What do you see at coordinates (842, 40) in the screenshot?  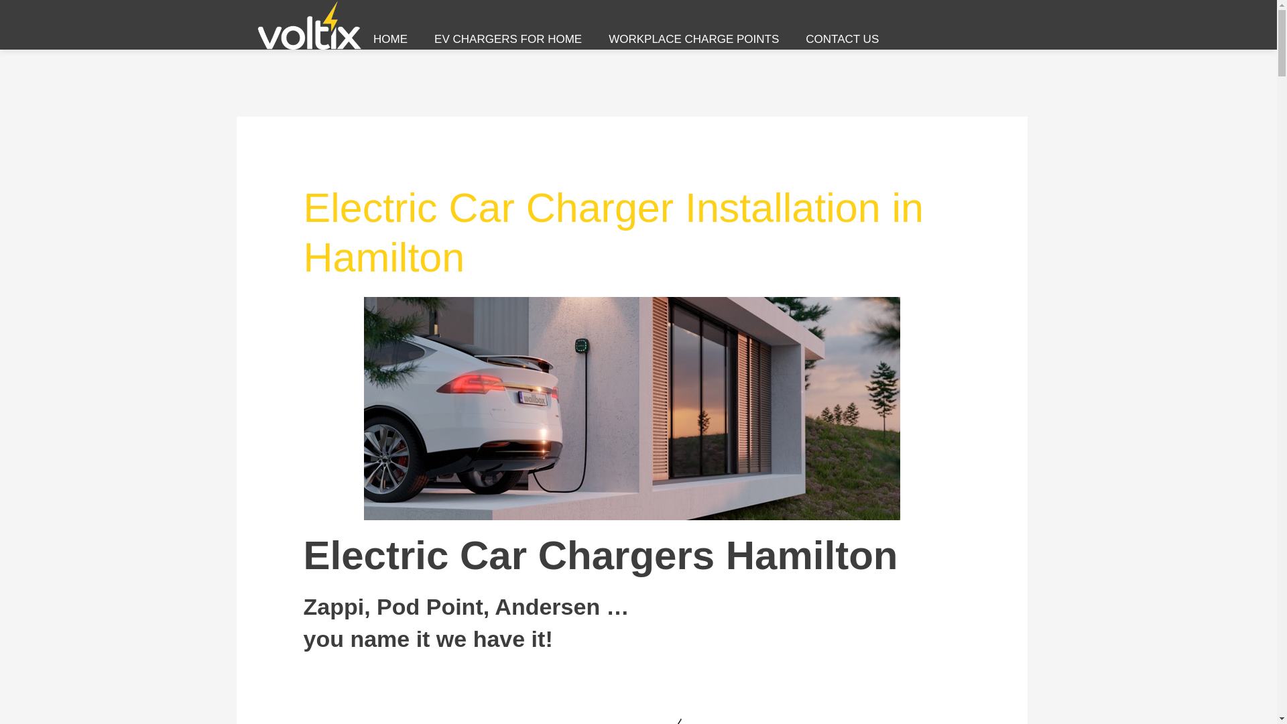 I see `CONTACT US` at bounding box center [842, 40].